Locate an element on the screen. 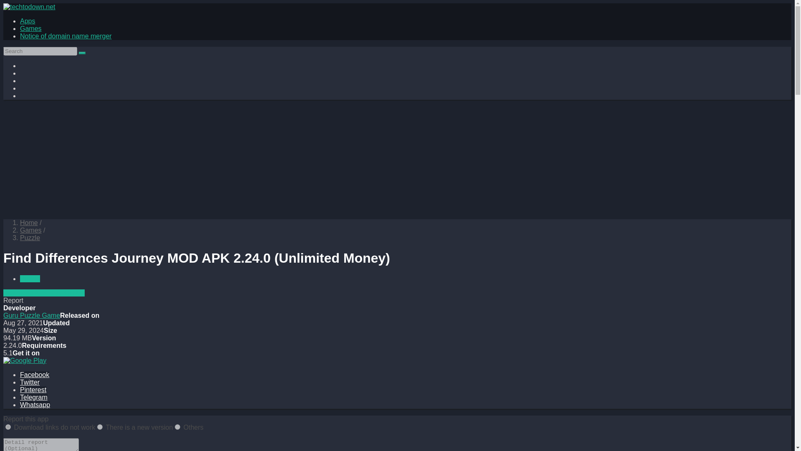 The height and width of the screenshot is (451, 801). TELEGRAM is located at coordinates (66, 293).